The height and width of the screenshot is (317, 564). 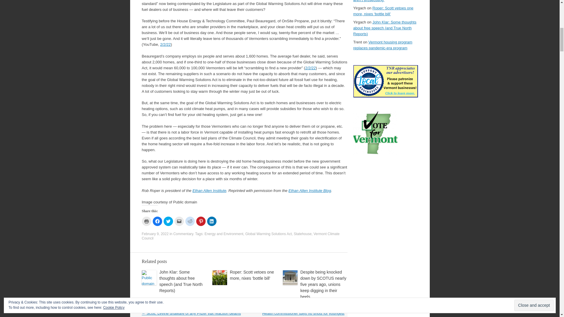 I want to click on Click to print, so click(x=146, y=221).